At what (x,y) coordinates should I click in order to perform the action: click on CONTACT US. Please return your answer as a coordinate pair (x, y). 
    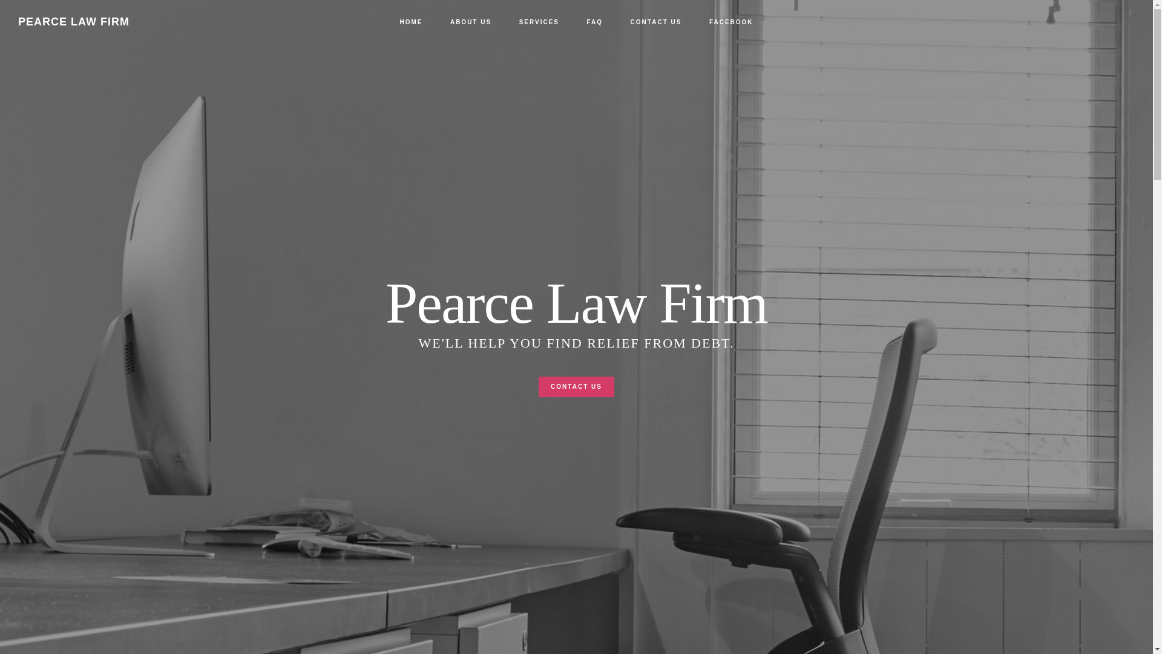
    Looking at the image, I should click on (656, 22).